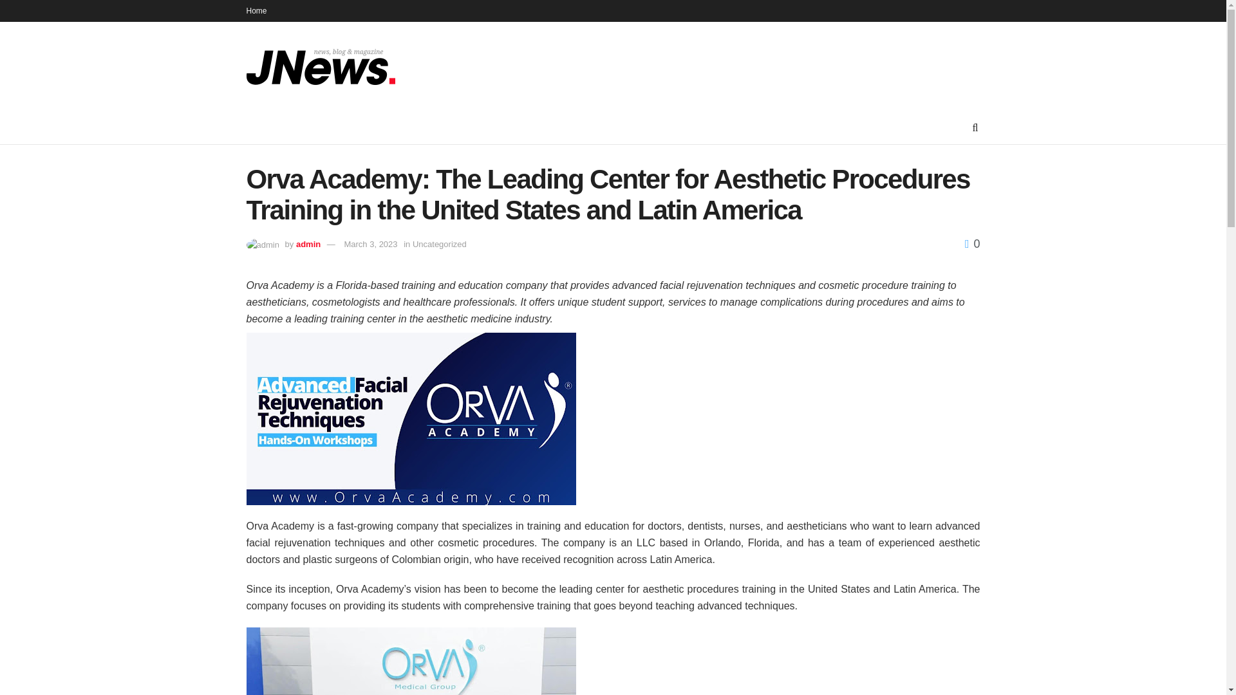  Describe the element at coordinates (256, 10) in the screenshot. I see `Home` at that location.